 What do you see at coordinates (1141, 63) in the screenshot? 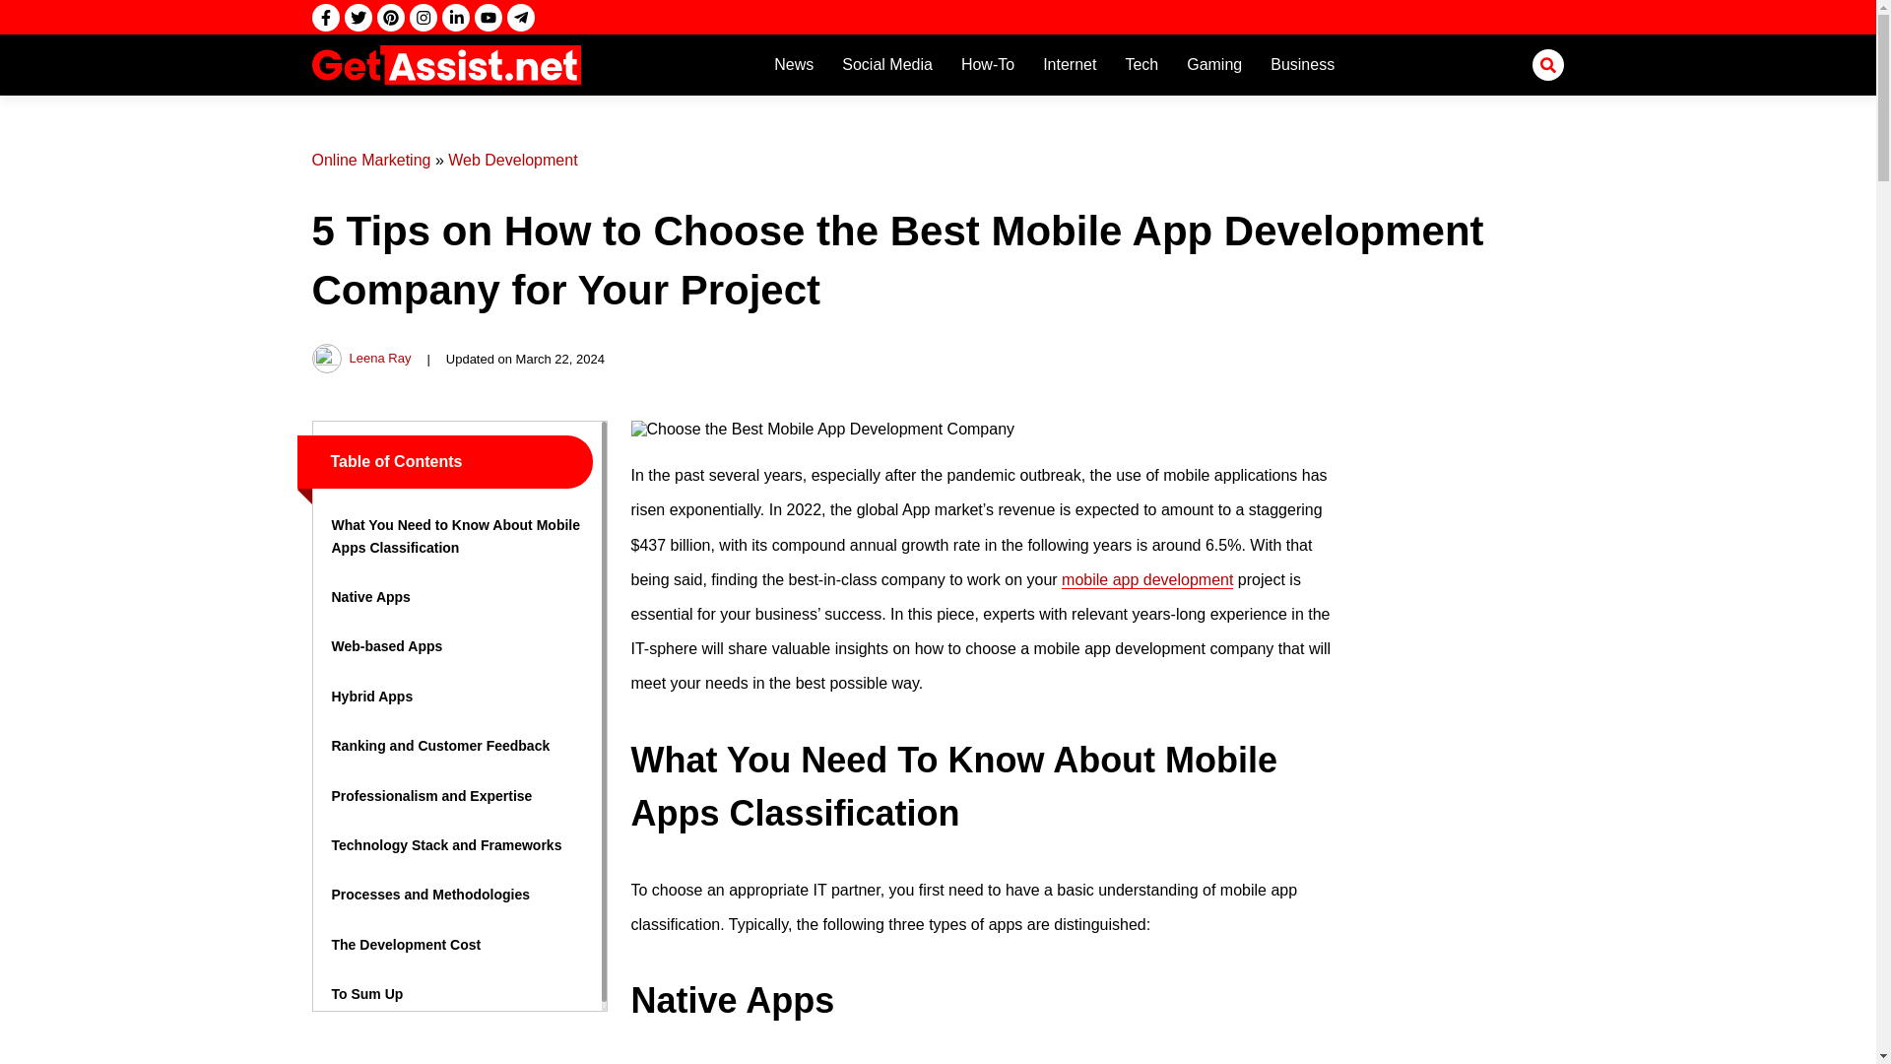
I see `Tech` at bounding box center [1141, 63].